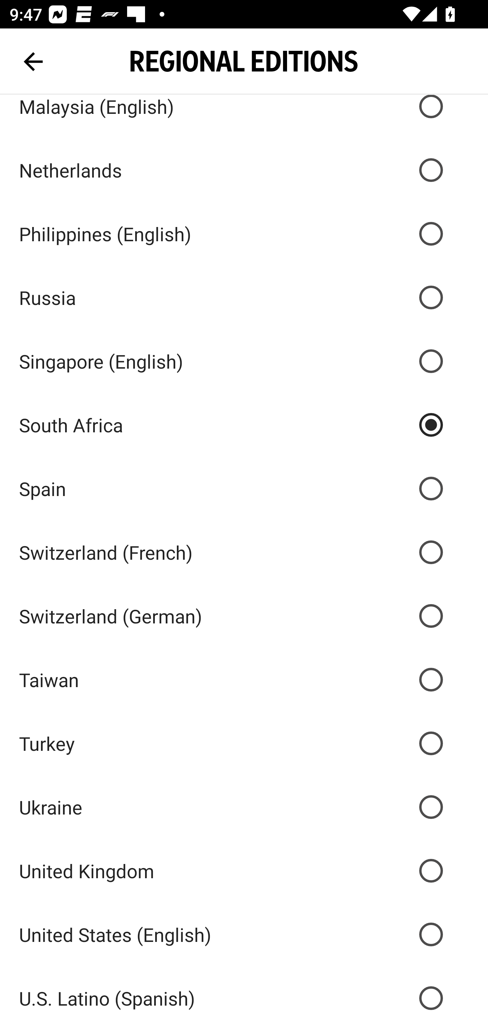 This screenshot has height=1030, width=488. I want to click on Taiwan, so click(244, 680).